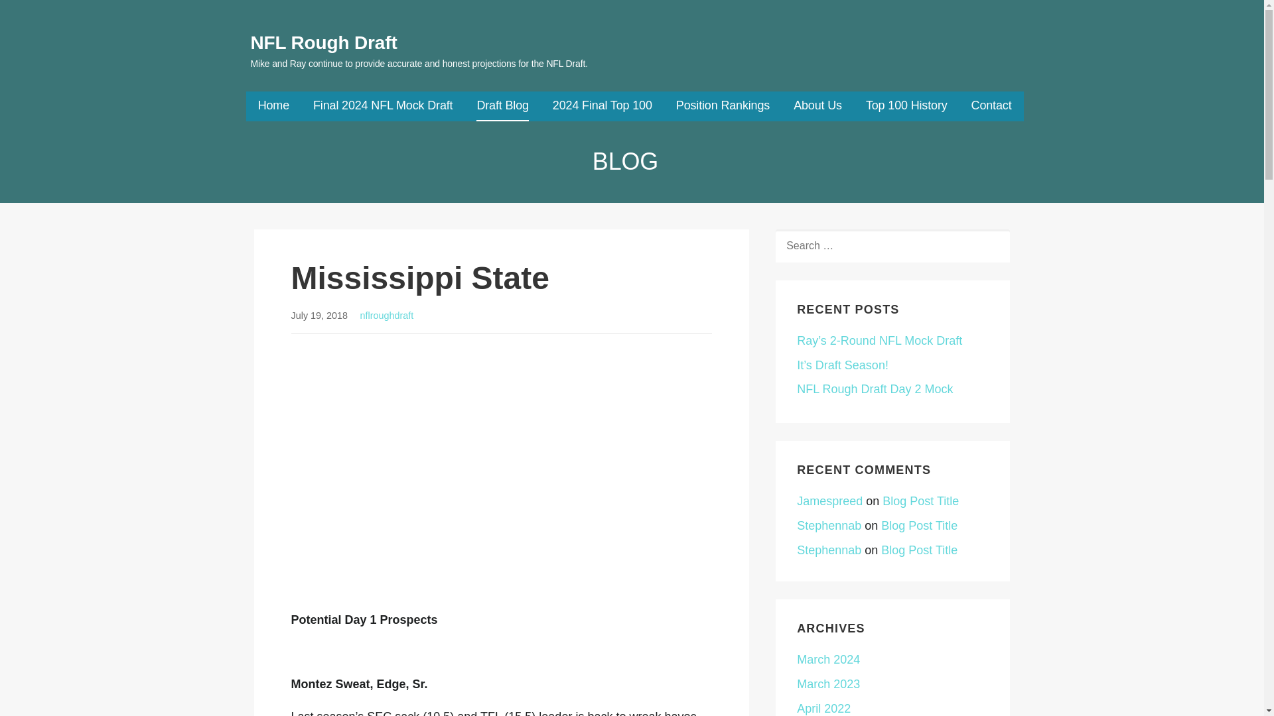 The height and width of the screenshot is (716, 1274). Describe the element at coordinates (602, 106) in the screenshot. I see `2024 Final Top 100` at that location.